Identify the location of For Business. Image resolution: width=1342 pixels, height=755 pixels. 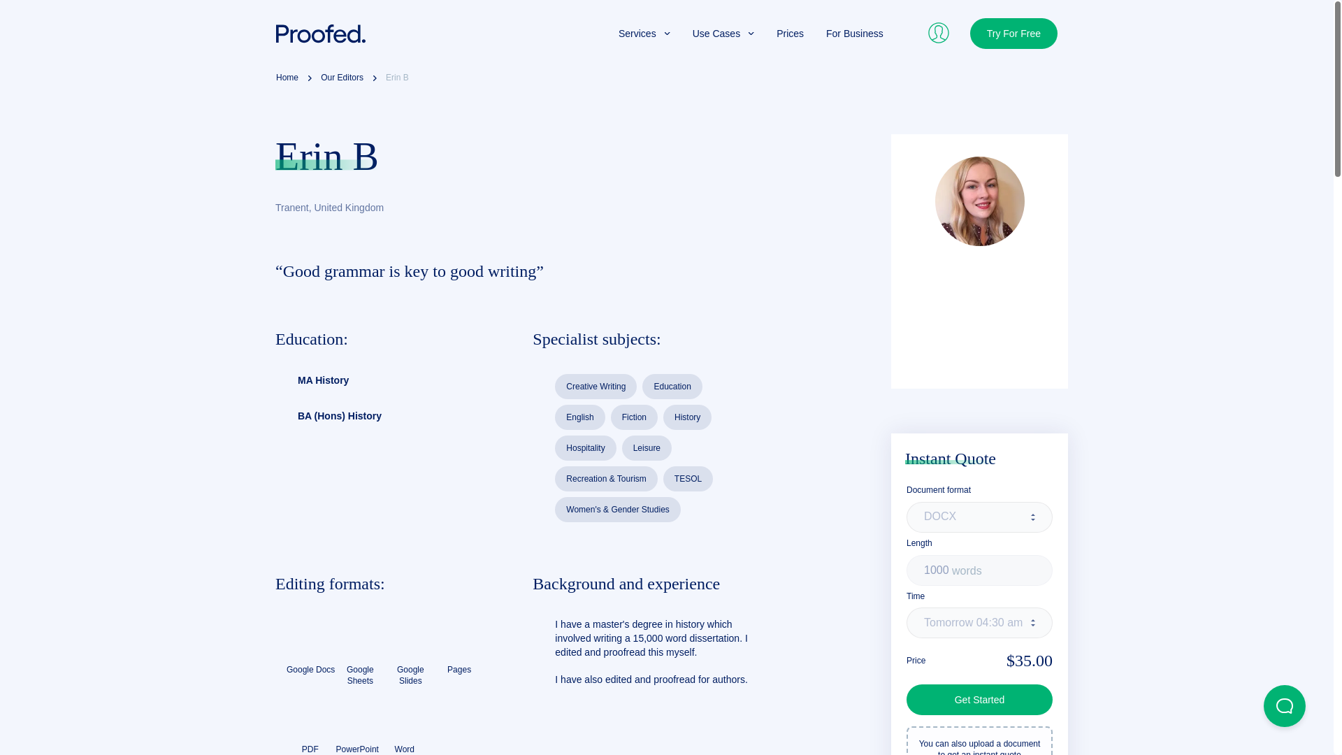
(854, 34).